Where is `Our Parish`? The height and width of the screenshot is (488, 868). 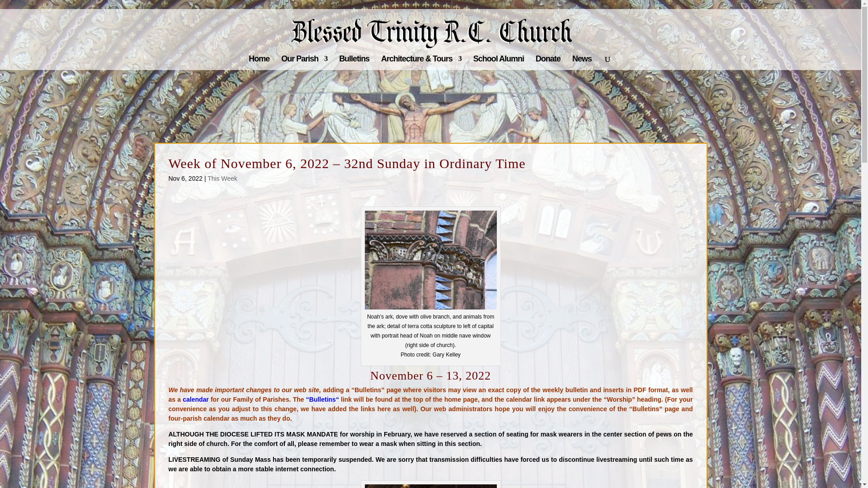
Our Parish is located at coordinates (304, 63).